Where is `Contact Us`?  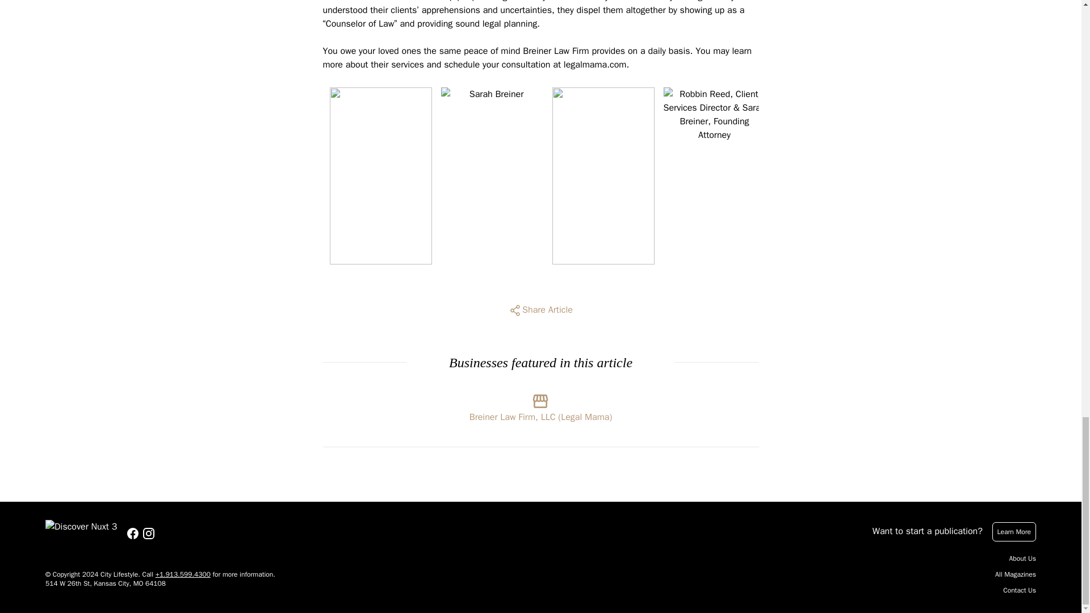
Contact Us is located at coordinates (1020, 590).